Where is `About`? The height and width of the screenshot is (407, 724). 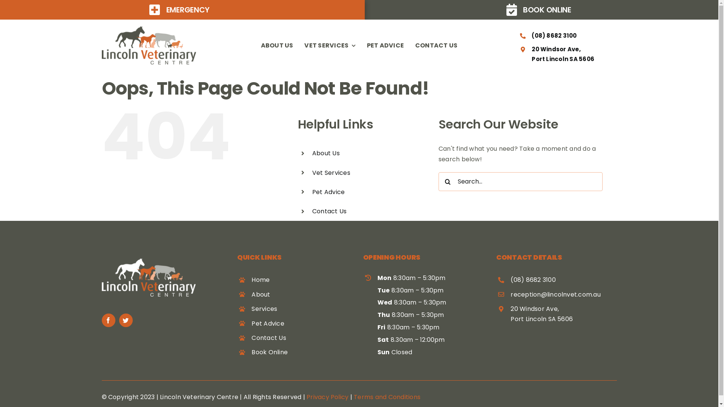 About is located at coordinates (261, 294).